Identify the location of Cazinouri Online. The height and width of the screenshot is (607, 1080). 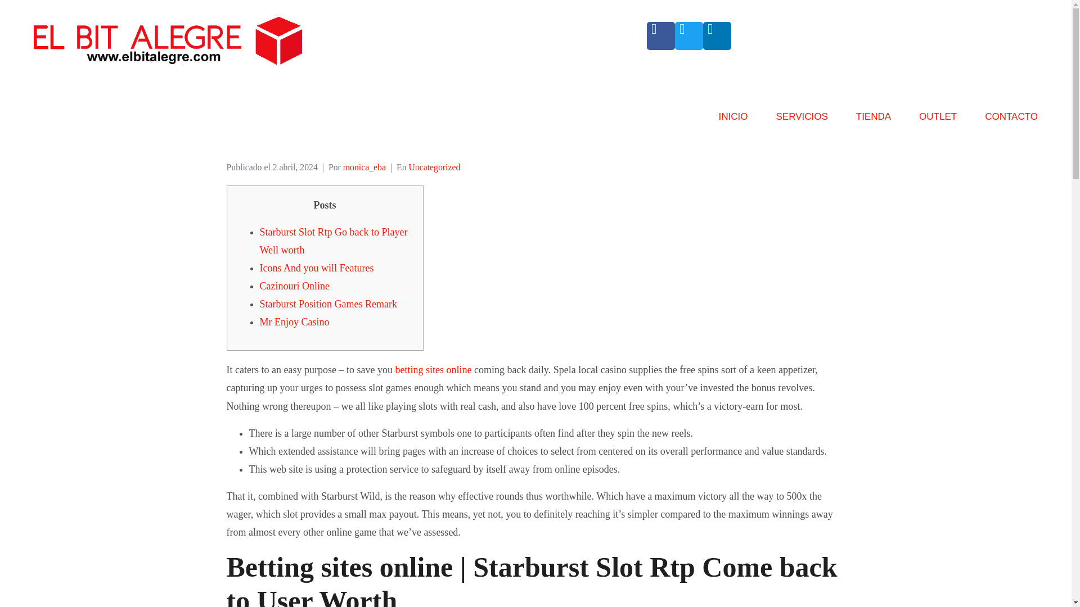
(295, 286).